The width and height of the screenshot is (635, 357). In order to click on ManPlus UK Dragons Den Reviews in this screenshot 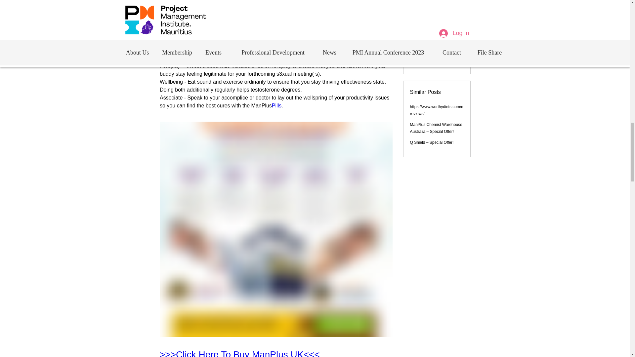, I will do `click(212, 34)`.